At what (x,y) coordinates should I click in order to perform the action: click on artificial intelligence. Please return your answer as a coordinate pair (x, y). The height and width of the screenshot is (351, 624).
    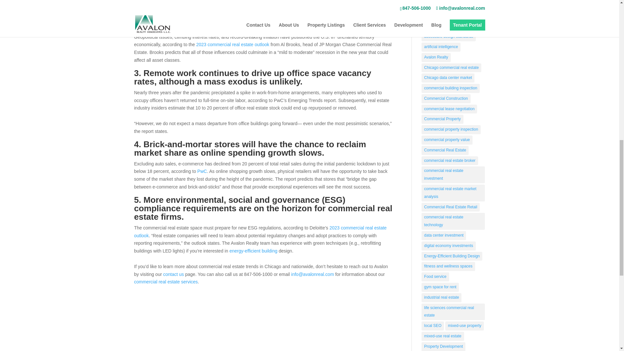
    Looking at the image, I should click on (441, 47).